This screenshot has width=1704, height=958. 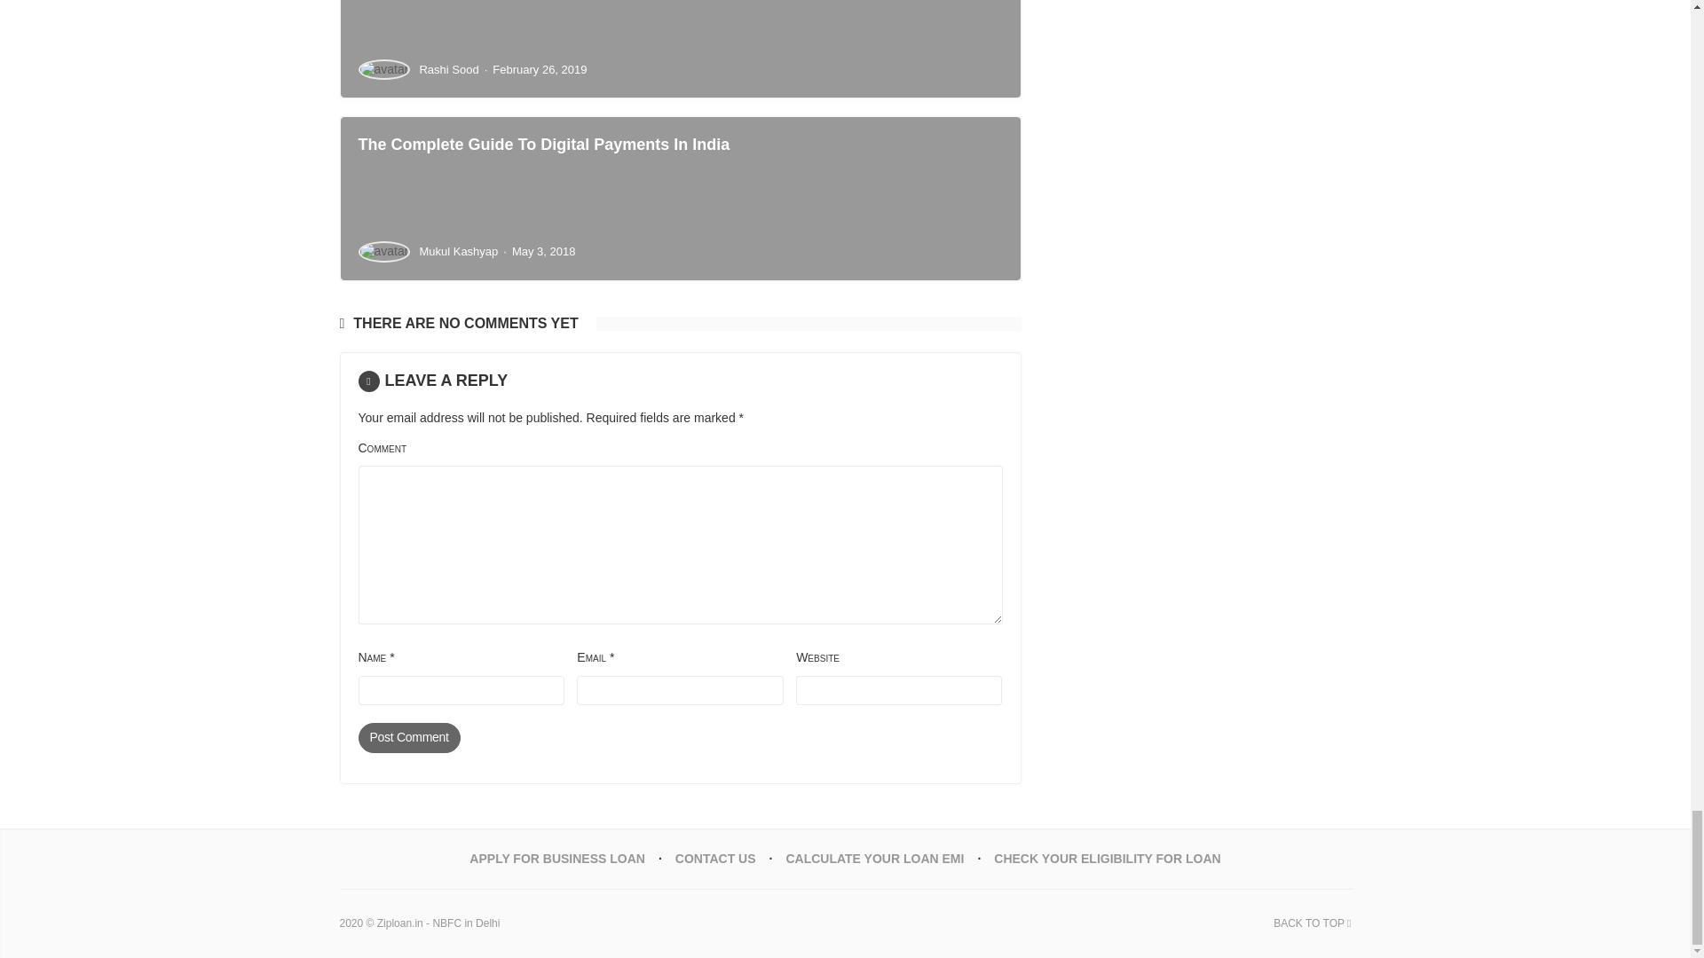 What do you see at coordinates (408, 738) in the screenshot?
I see `Post Comment` at bounding box center [408, 738].